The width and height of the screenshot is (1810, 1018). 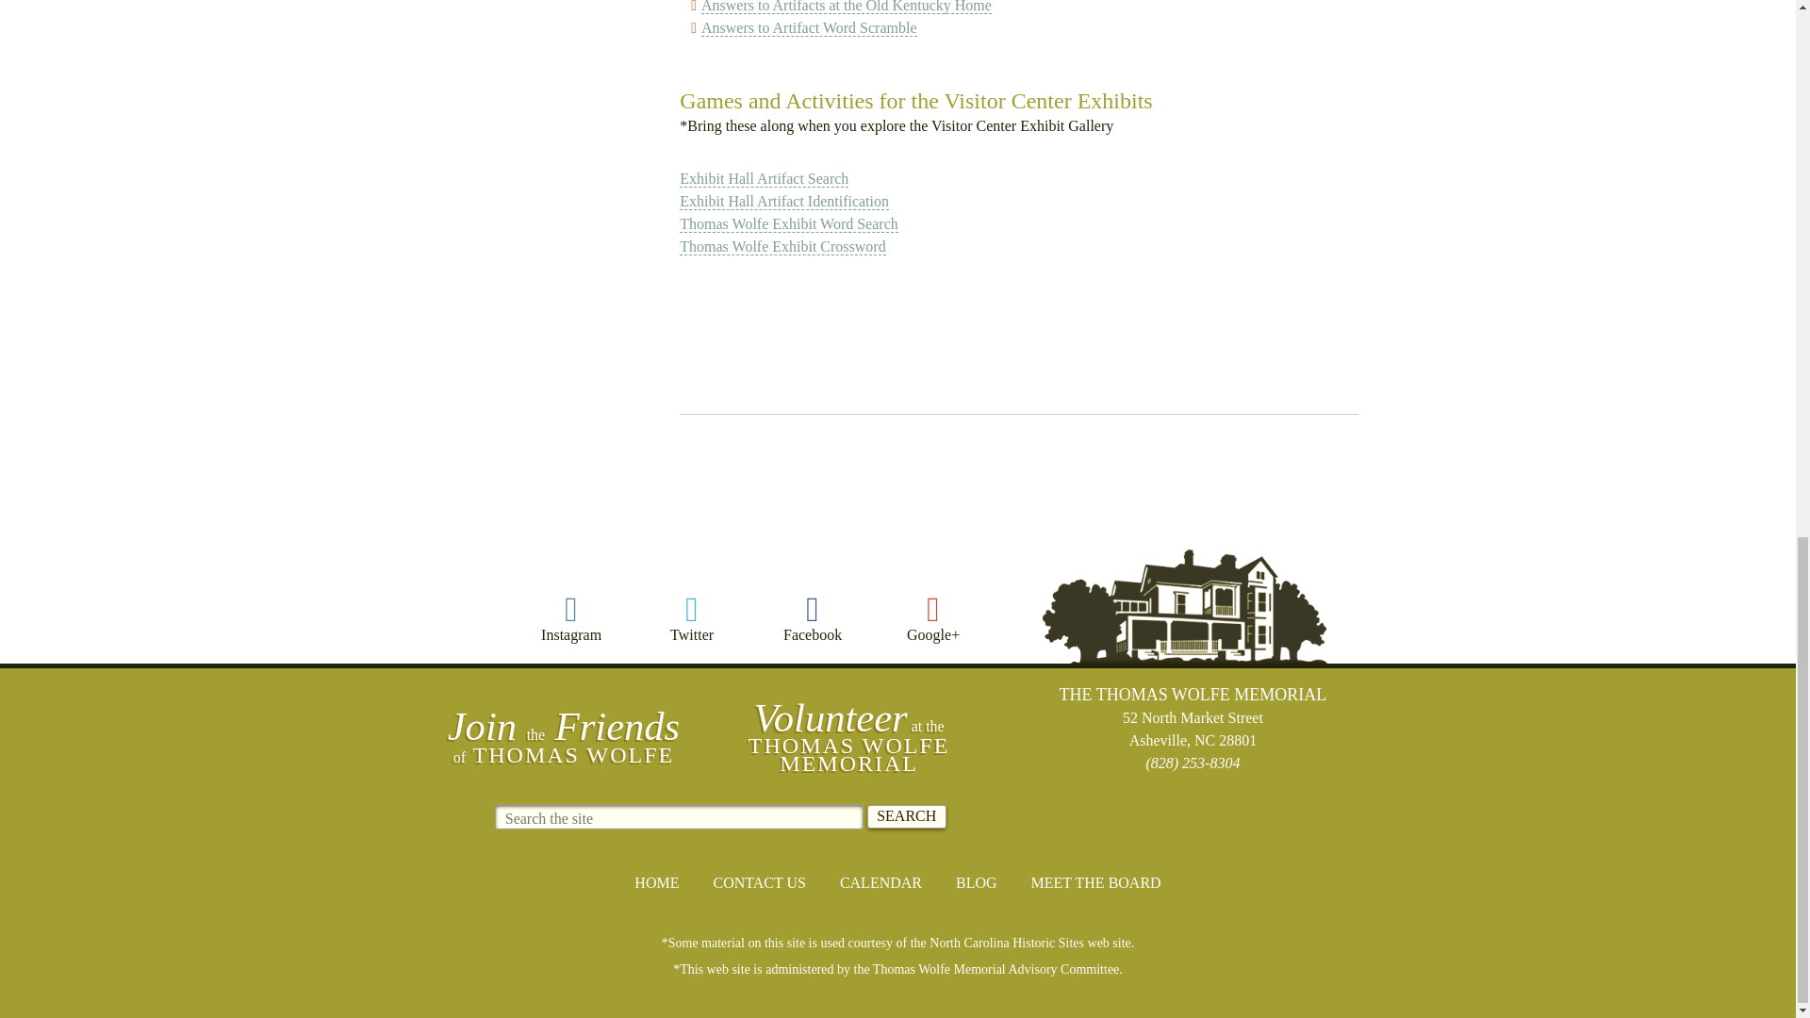 What do you see at coordinates (564, 736) in the screenshot?
I see `Find Out How to Become a Friend of the Thomas Wolfe Memorial` at bounding box center [564, 736].